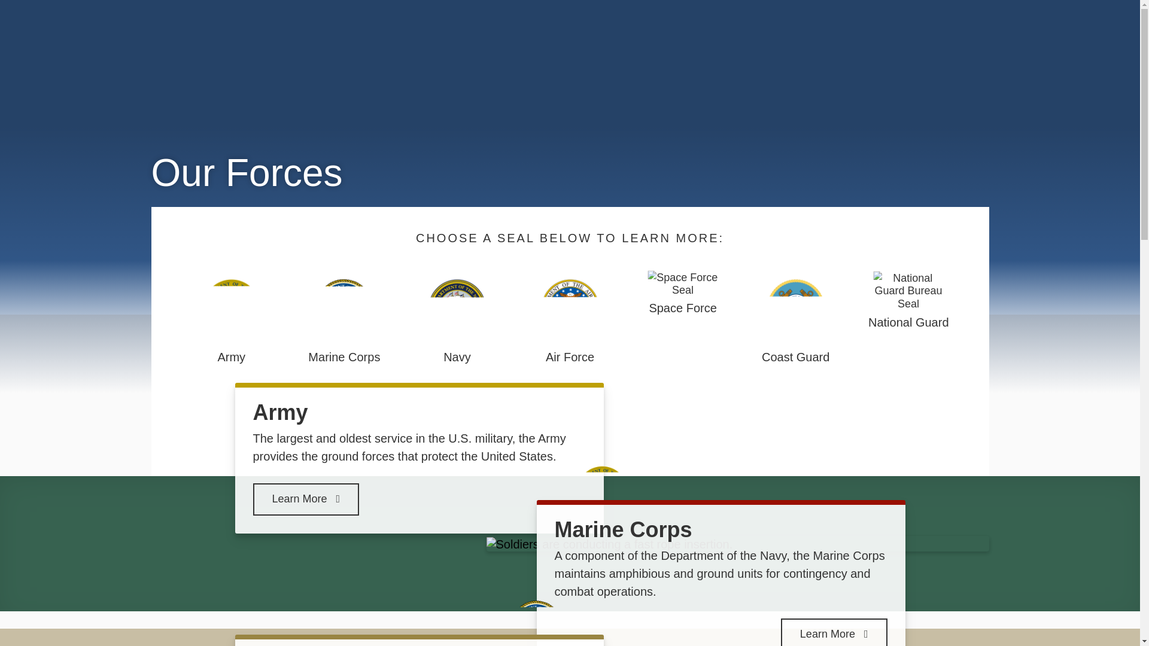 This screenshot has width=1149, height=646. Describe the element at coordinates (683, 292) in the screenshot. I see `Space Force` at that location.